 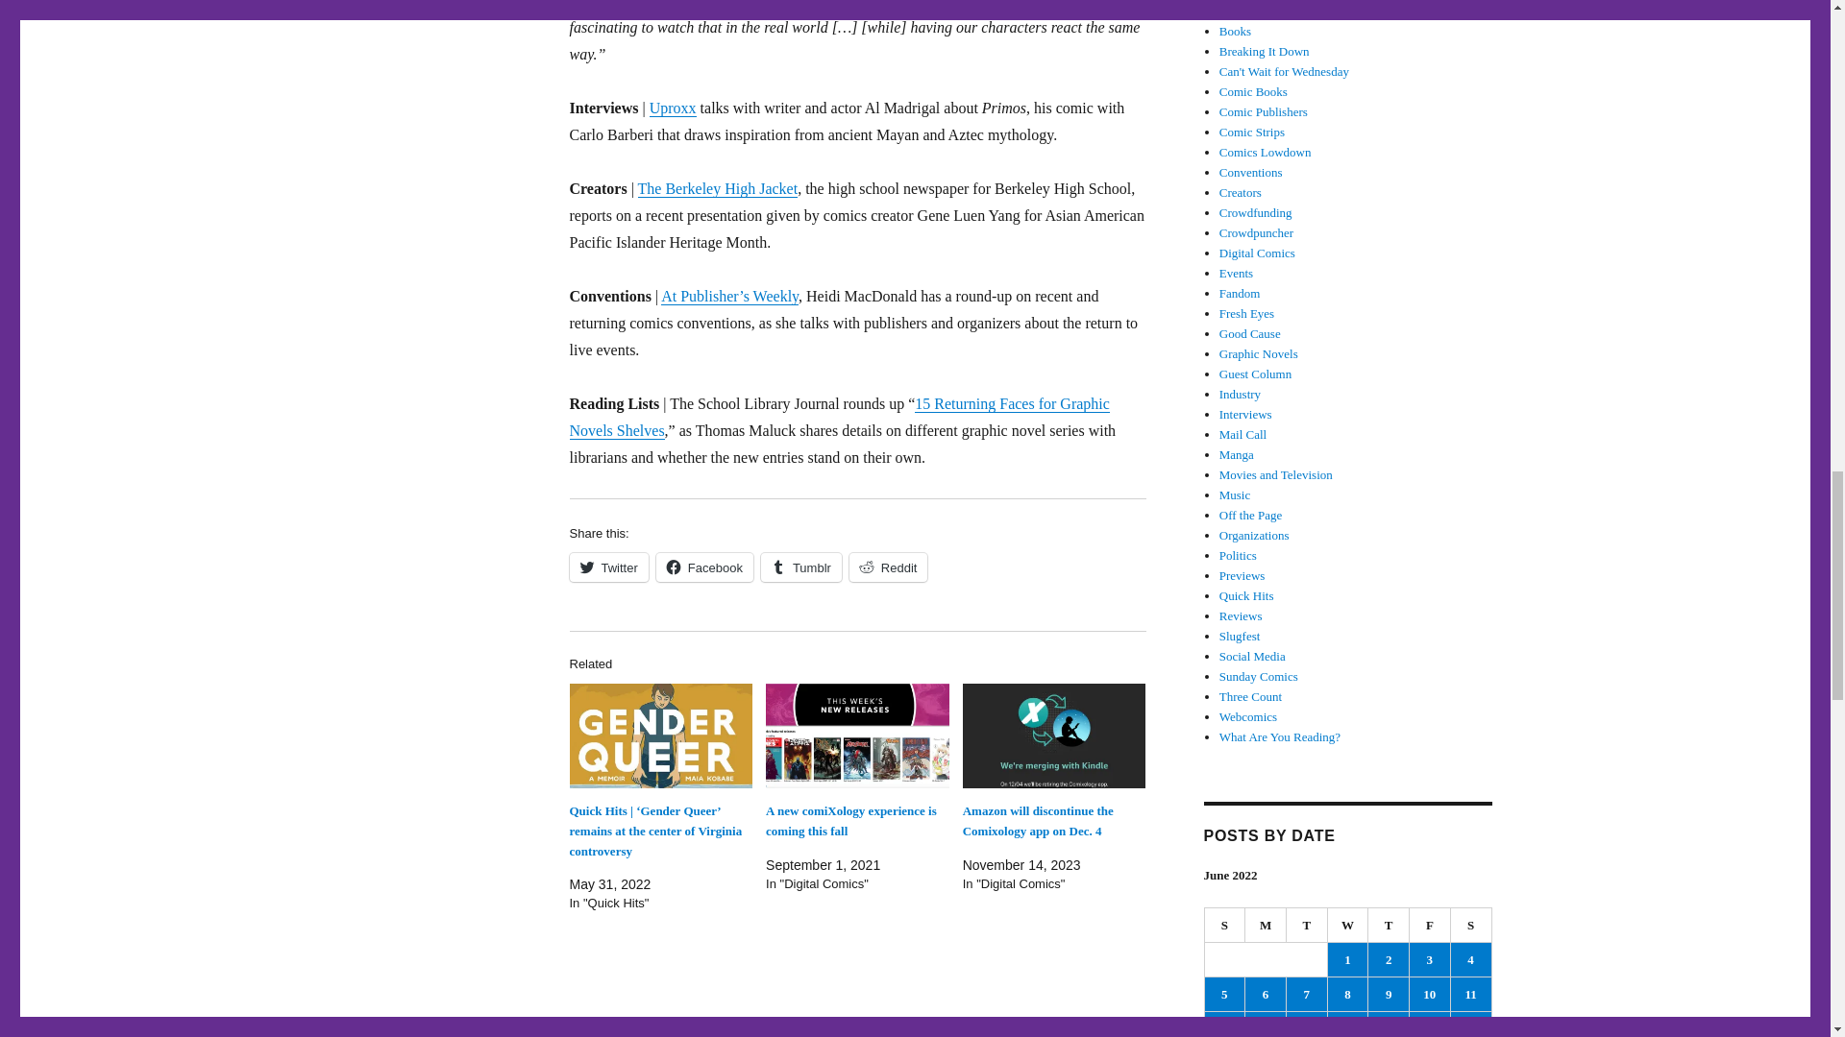 What do you see at coordinates (673, 108) in the screenshot?
I see `Uproxx` at bounding box center [673, 108].